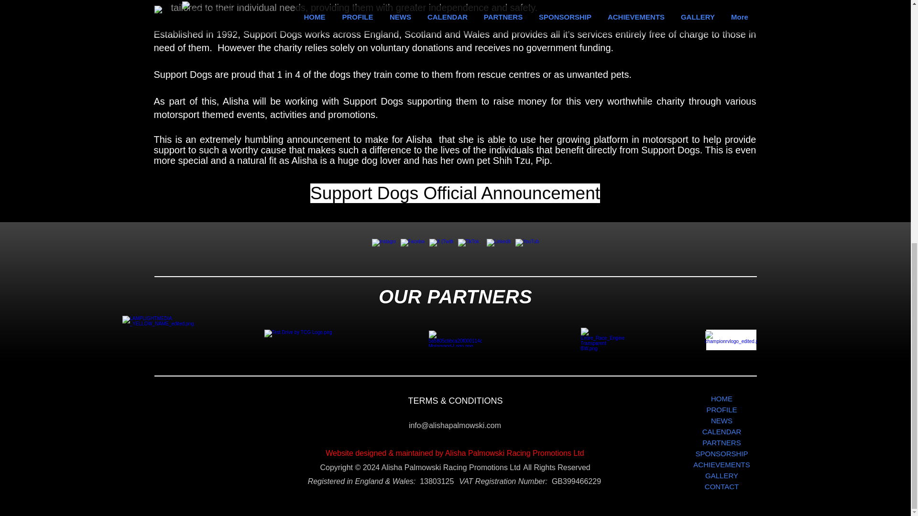  I want to click on SPONSORSHIP, so click(721, 454).